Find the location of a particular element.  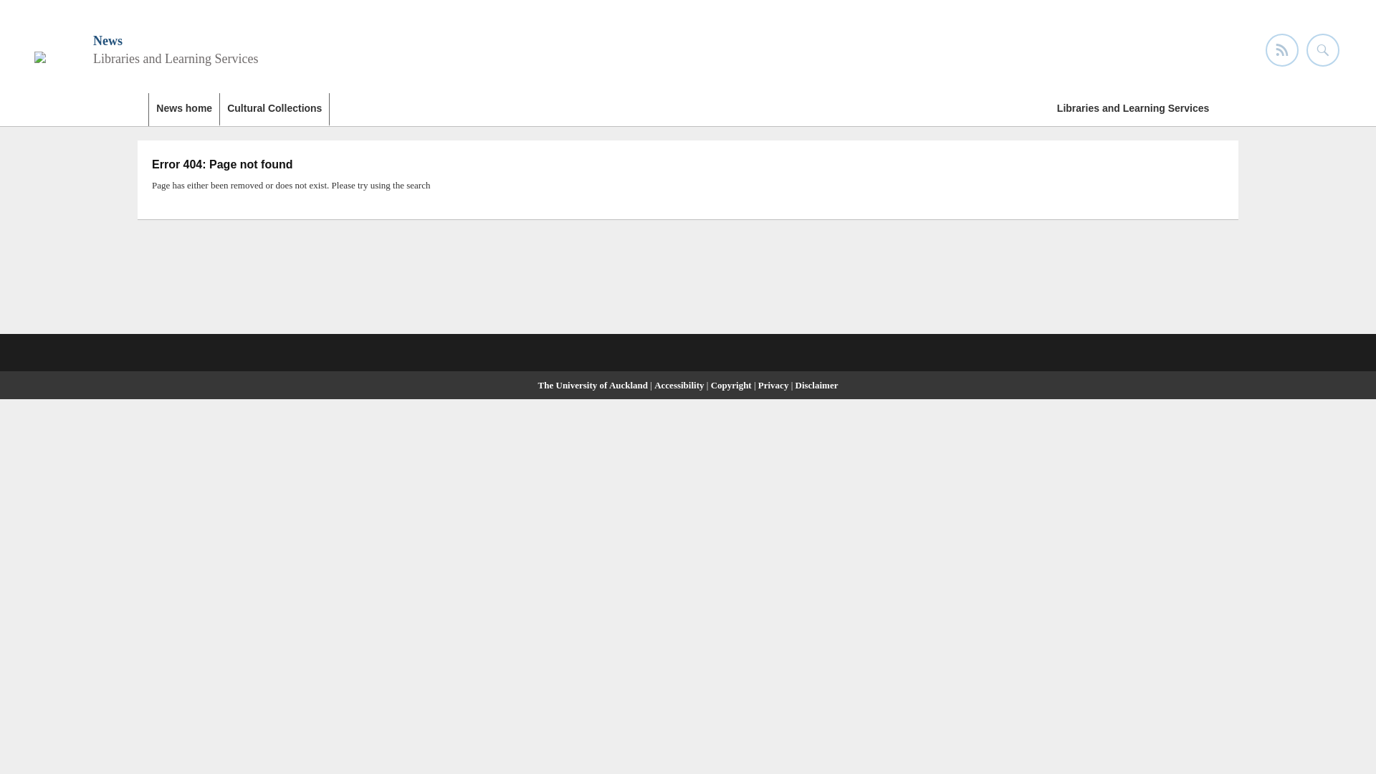

Search is located at coordinates (21, 11).